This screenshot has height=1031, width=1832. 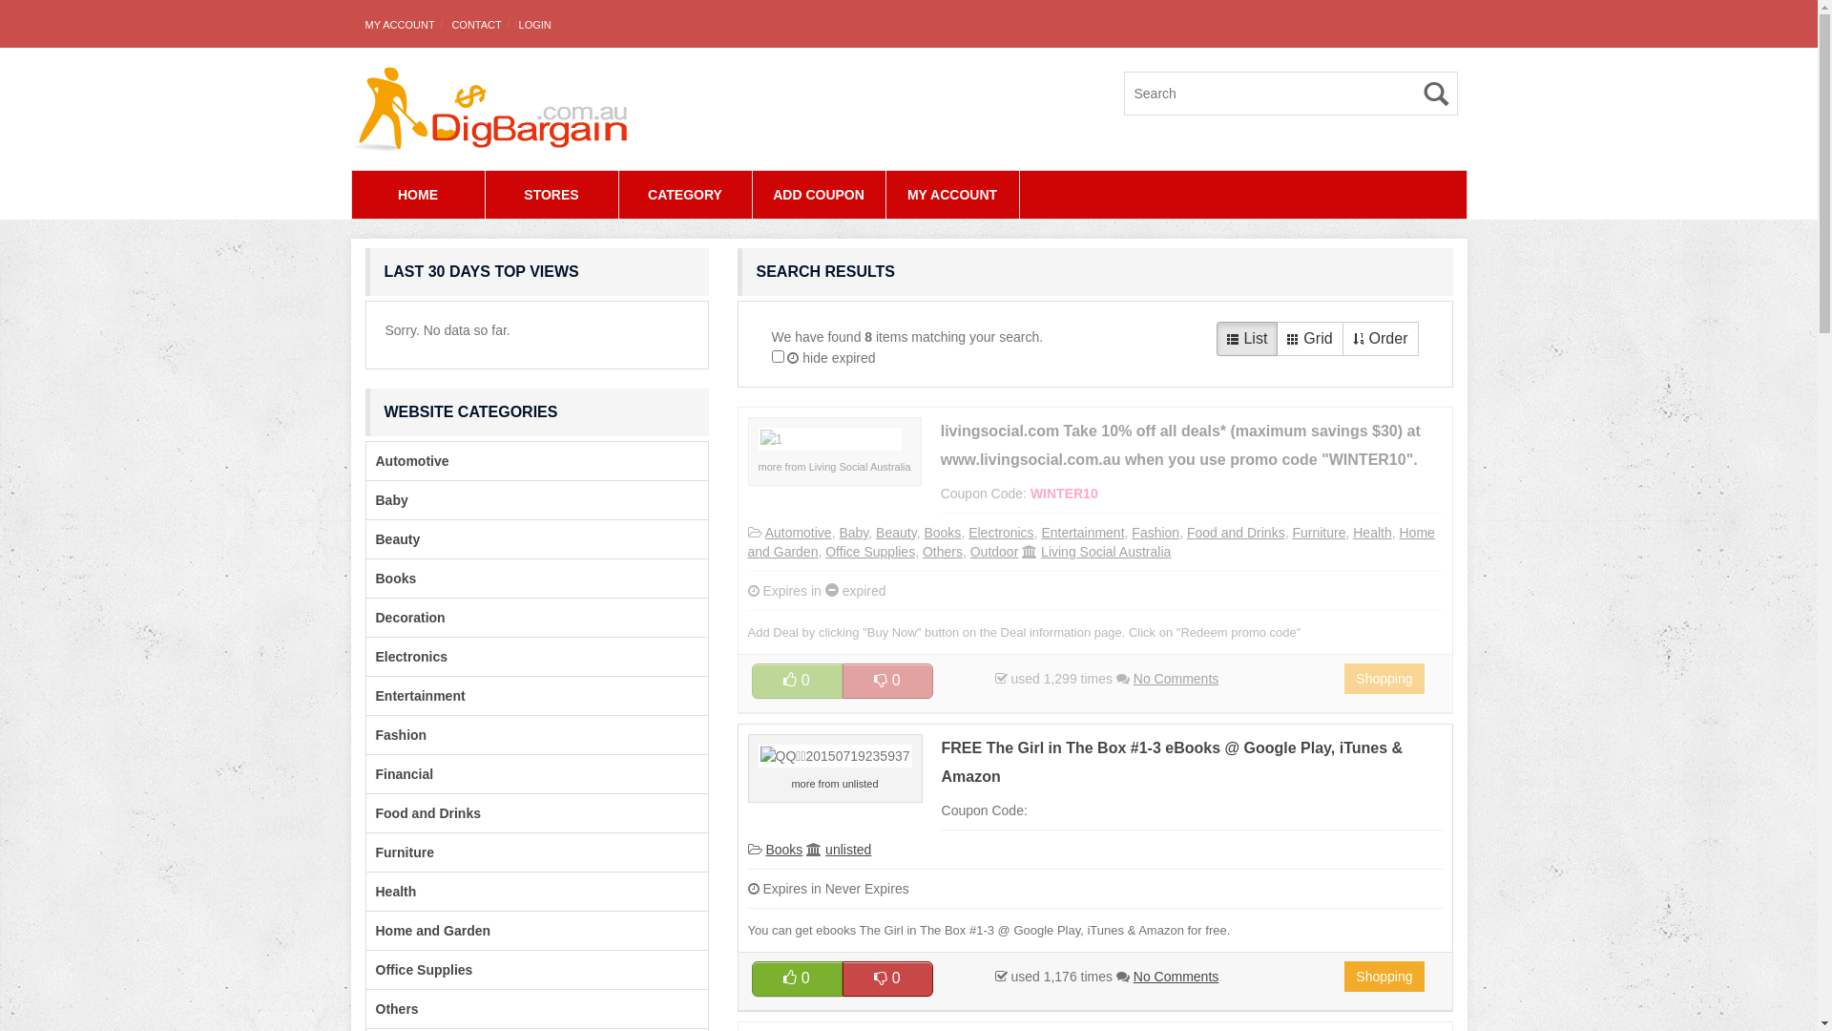 I want to click on Home and Garden, so click(x=429, y=931).